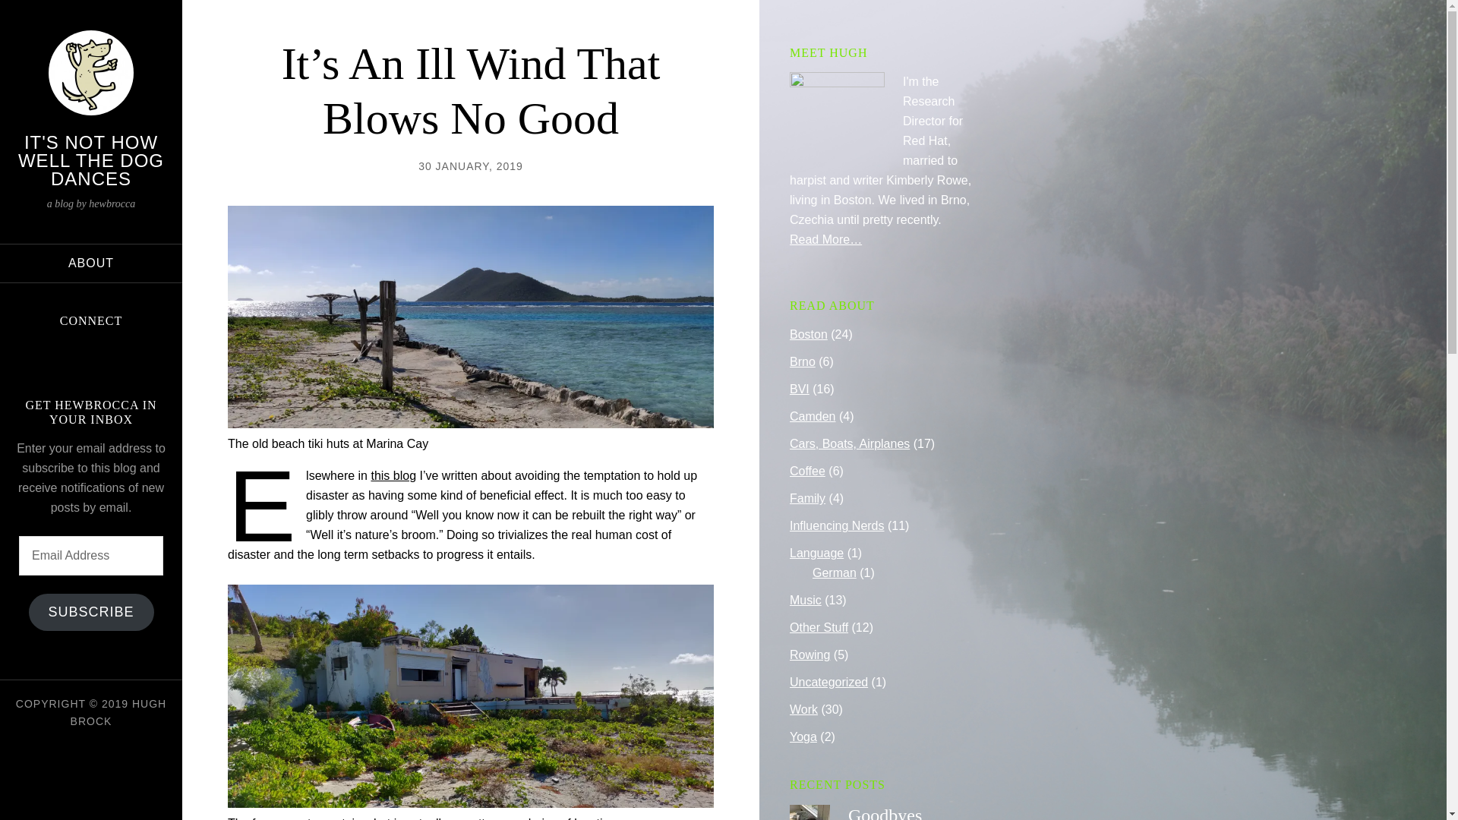 The height and width of the screenshot is (820, 1458). What do you see at coordinates (828, 682) in the screenshot?
I see `Uncategorized` at bounding box center [828, 682].